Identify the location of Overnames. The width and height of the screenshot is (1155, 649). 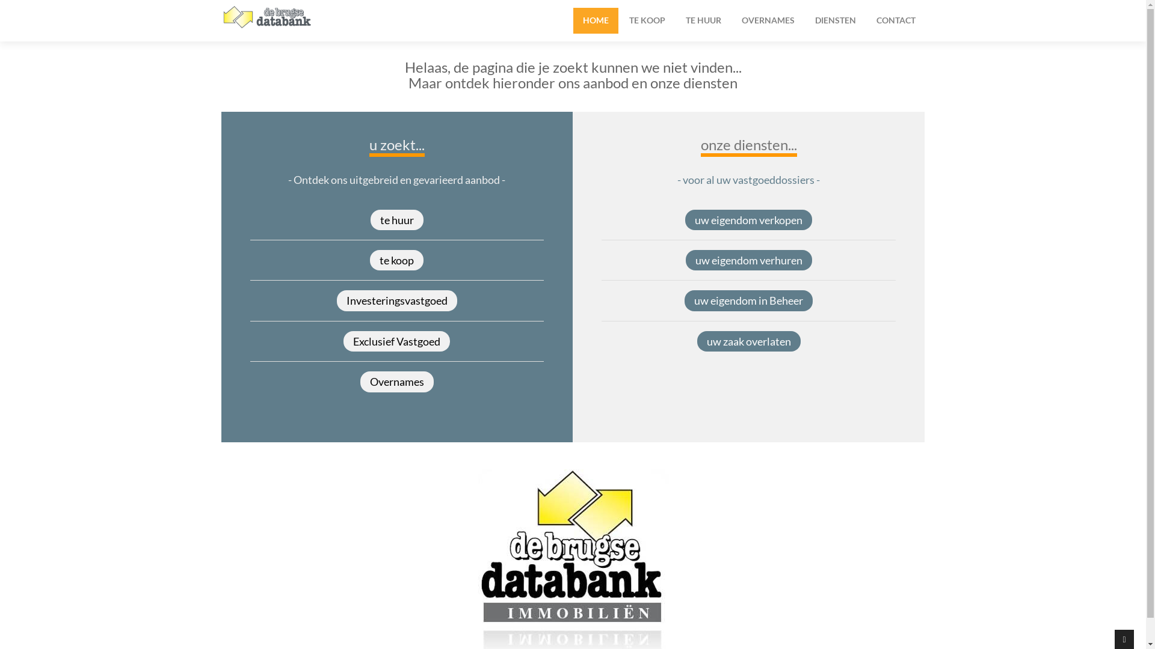
(397, 382).